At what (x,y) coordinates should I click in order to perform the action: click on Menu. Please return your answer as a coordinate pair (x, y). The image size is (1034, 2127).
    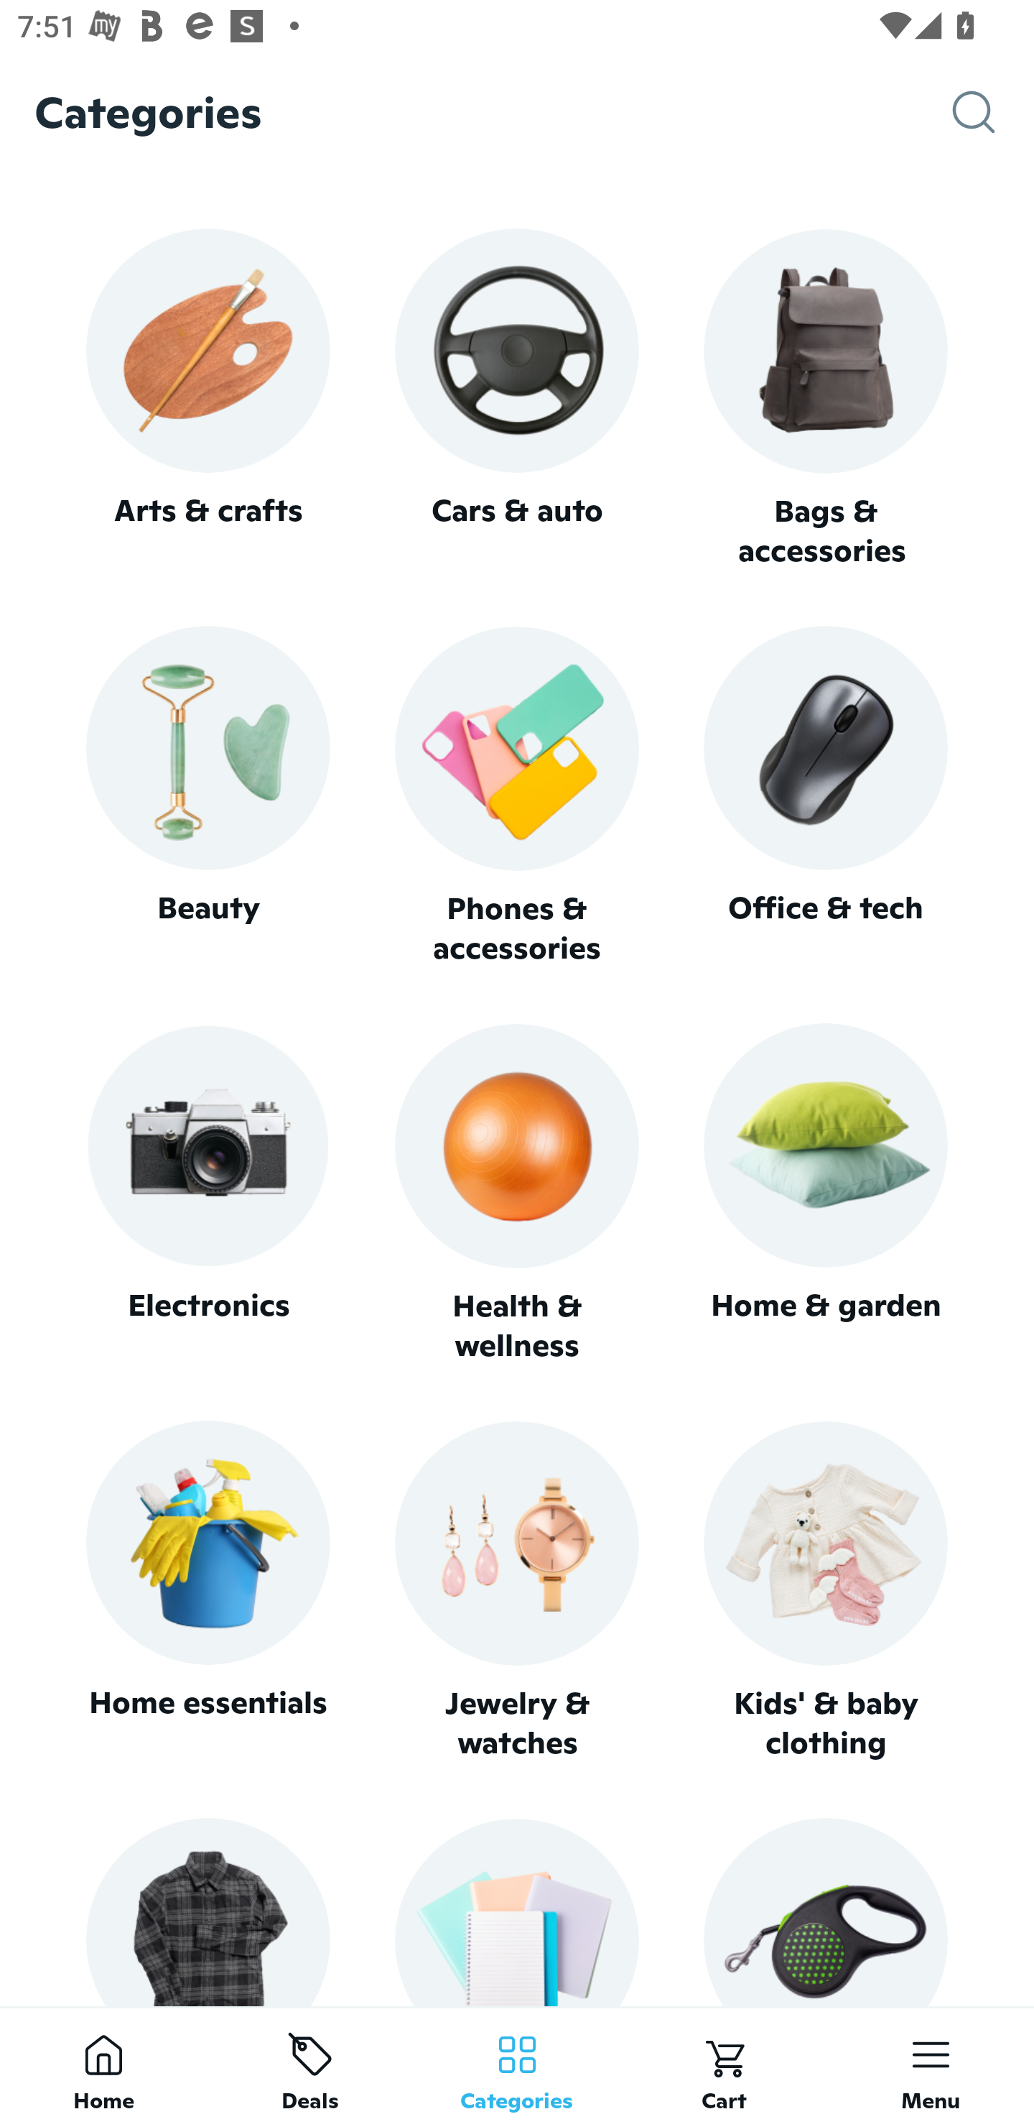
    Looking at the image, I should click on (931, 2067).